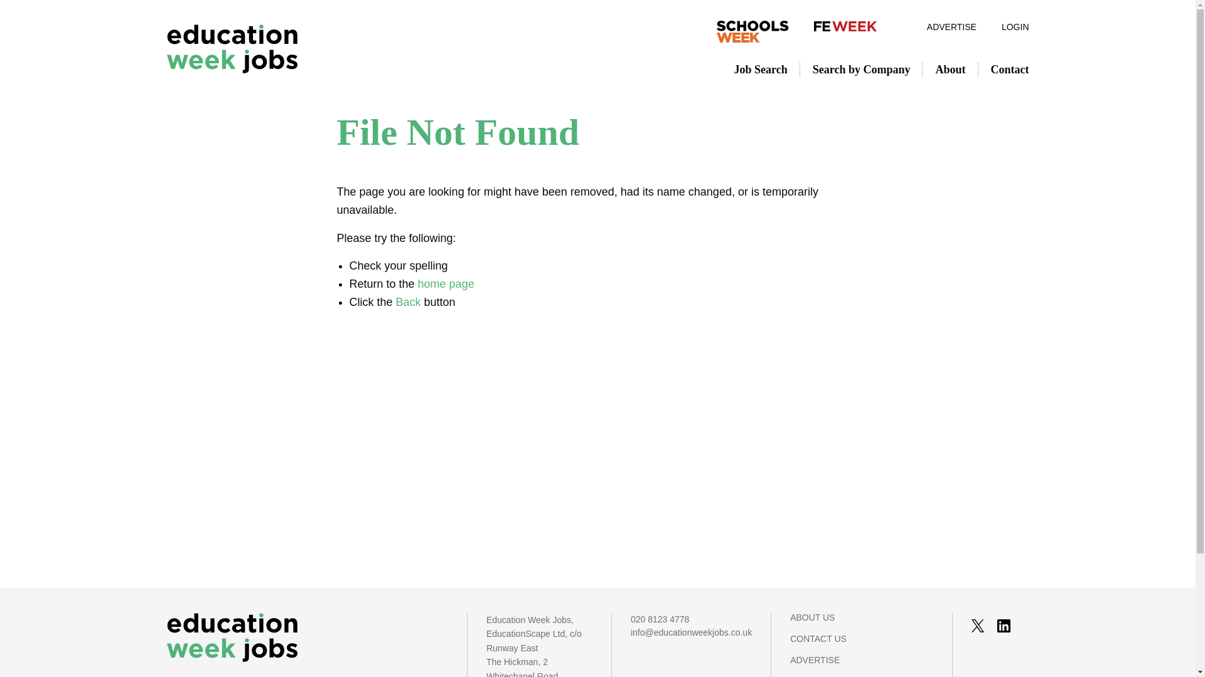 The width and height of the screenshot is (1205, 677). What do you see at coordinates (1009, 26) in the screenshot?
I see `LOGIN` at bounding box center [1009, 26].